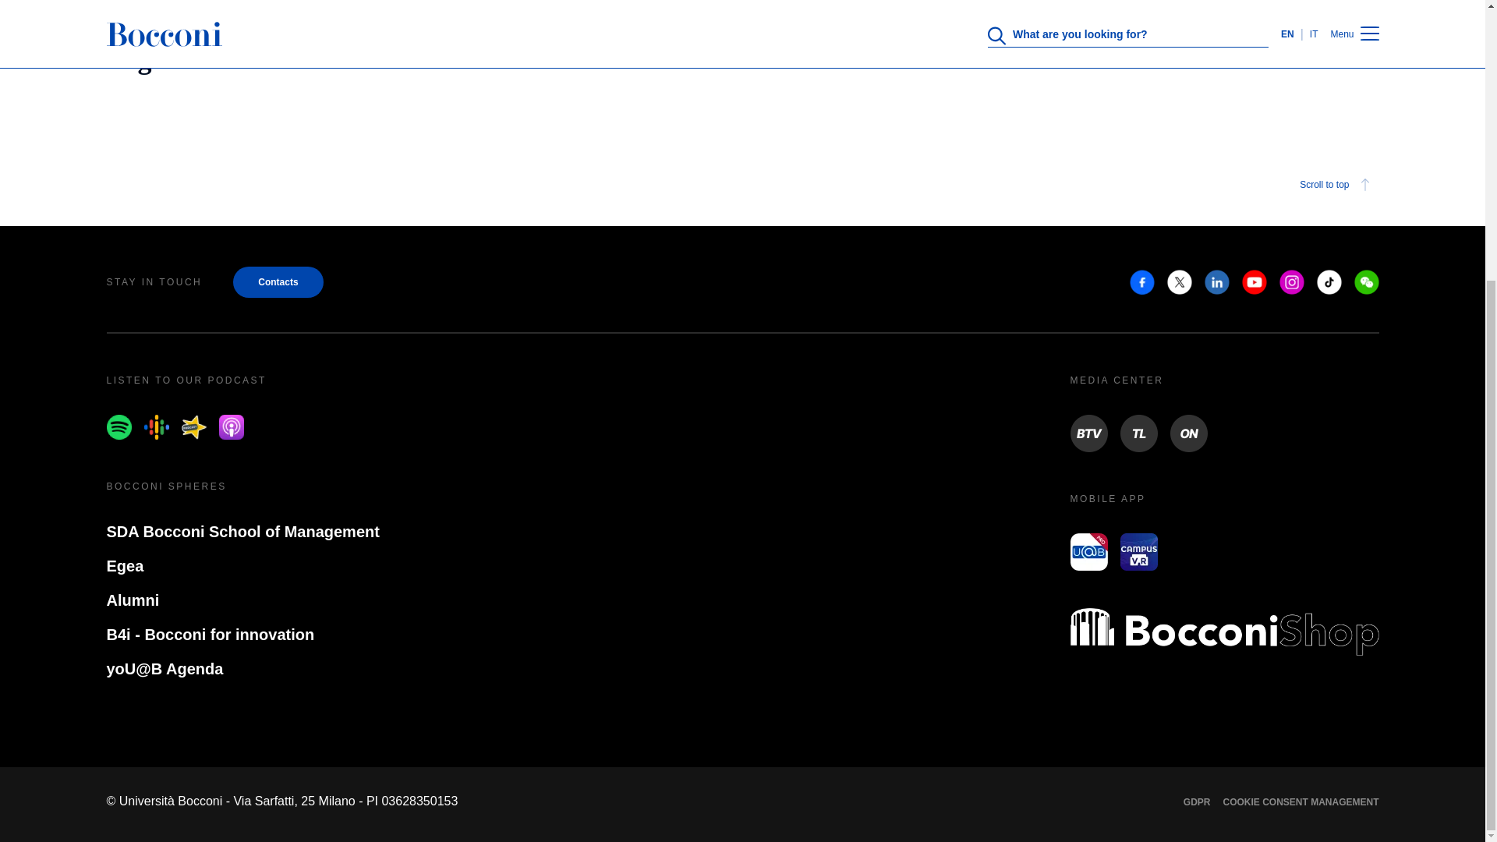 This screenshot has height=842, width=1497. Describe the element at coordinates (1366, 282) in the screenshot. I see `Weechat` at that location.